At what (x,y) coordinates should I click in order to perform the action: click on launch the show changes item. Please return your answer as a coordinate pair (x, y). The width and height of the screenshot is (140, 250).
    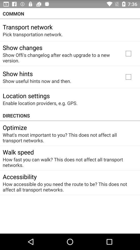
    Looking at the image, I should click on (22, 47).